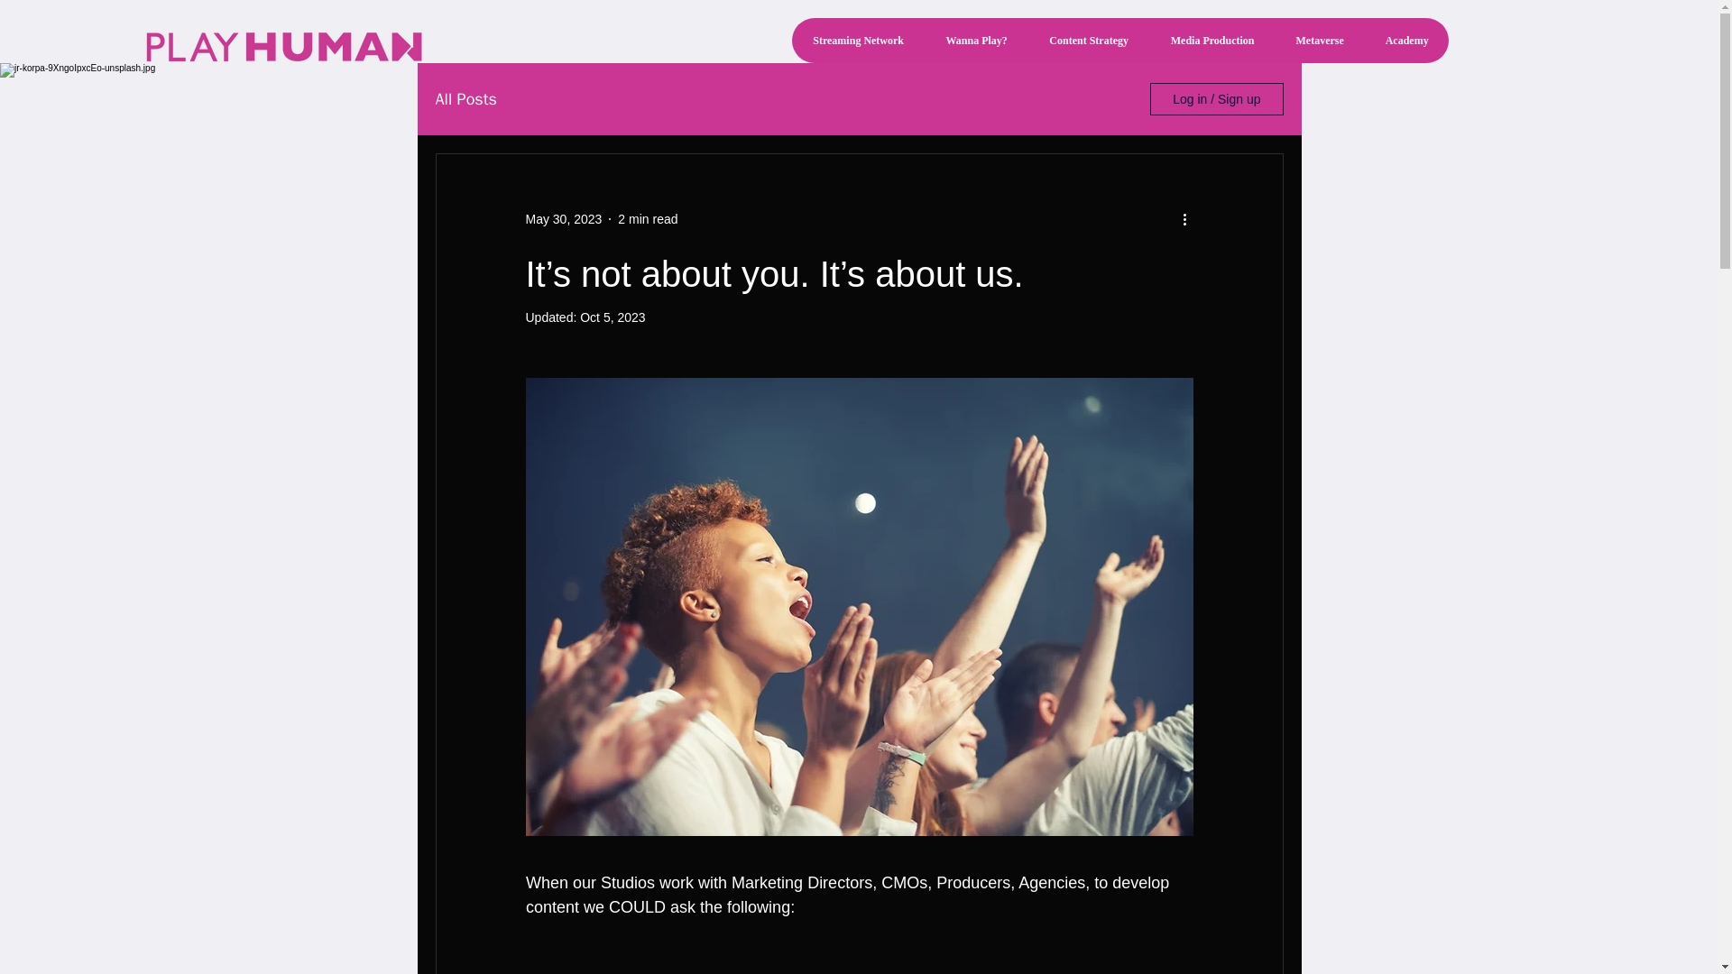 The width and height of the screenshot is (1732, 974). Describe the element at coordinates (1088, 41) in the screenshot. I see `Content Strategy` at that location.